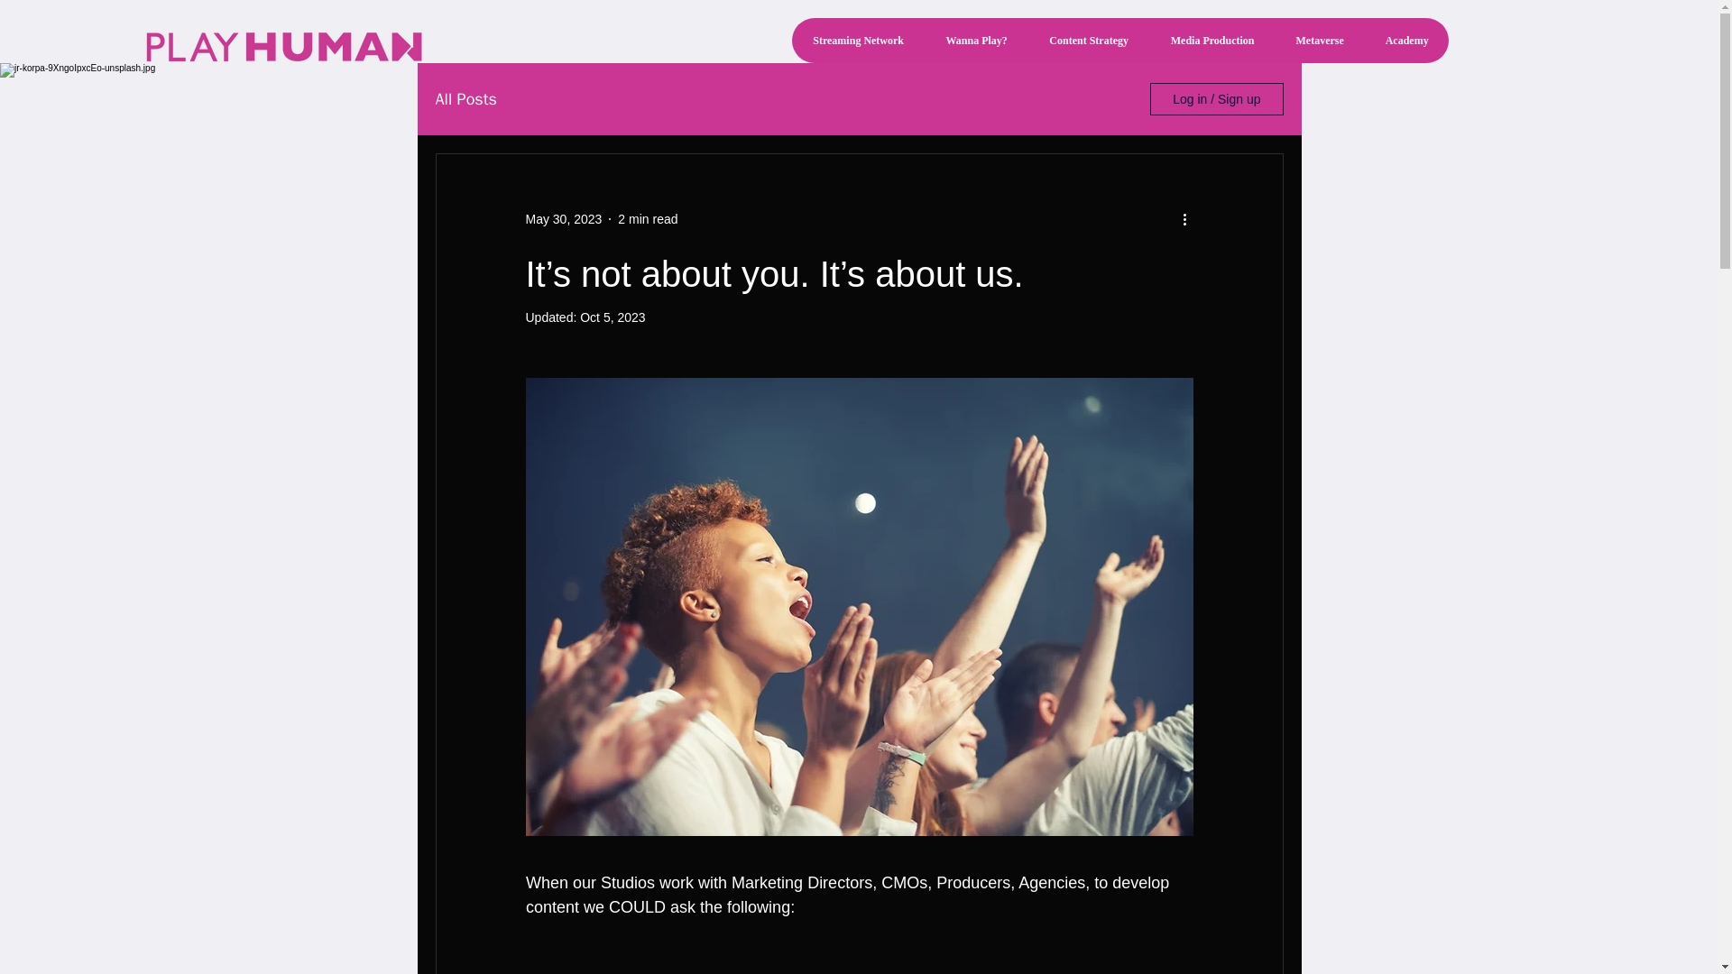 The width and height of the screenshot is (1732, 974). Describe the element at coordinates (1088, 41) in the screenshot. I see `Content Strategy` at that location.